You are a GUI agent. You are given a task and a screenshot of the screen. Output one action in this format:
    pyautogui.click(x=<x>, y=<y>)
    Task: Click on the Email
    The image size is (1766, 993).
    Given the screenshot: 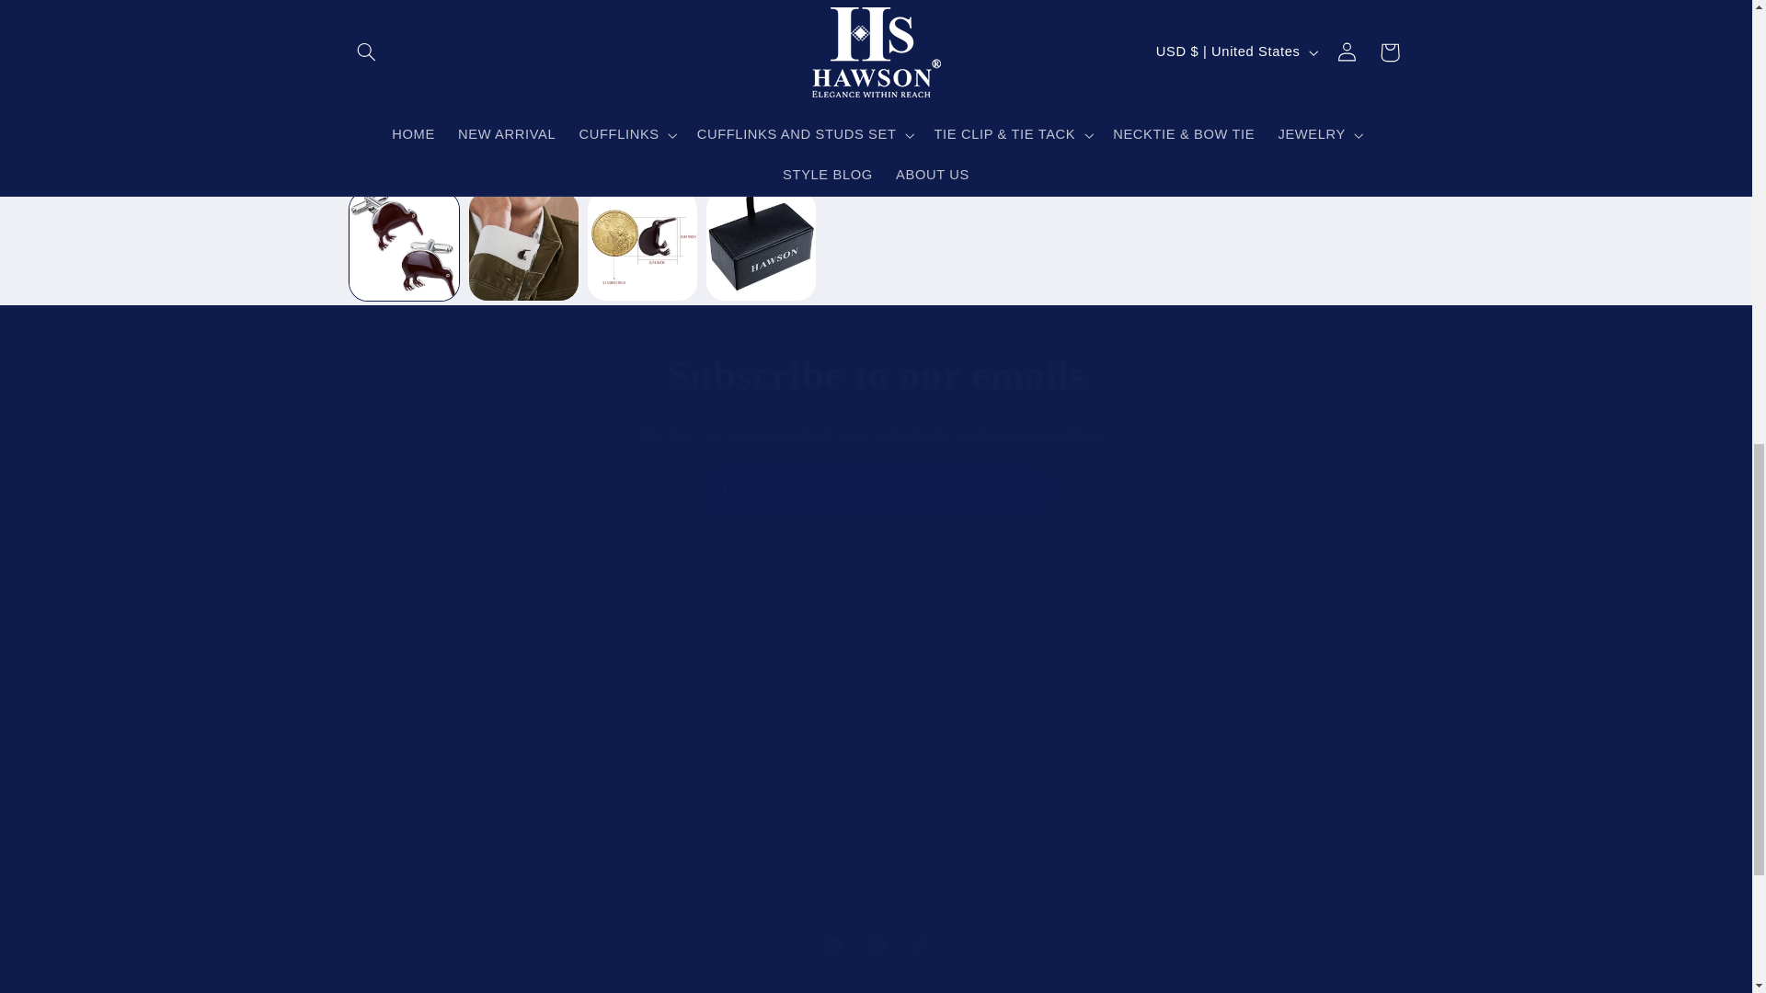 What is the action you would take?
    pyautogui.click(x=877, y=490)
    